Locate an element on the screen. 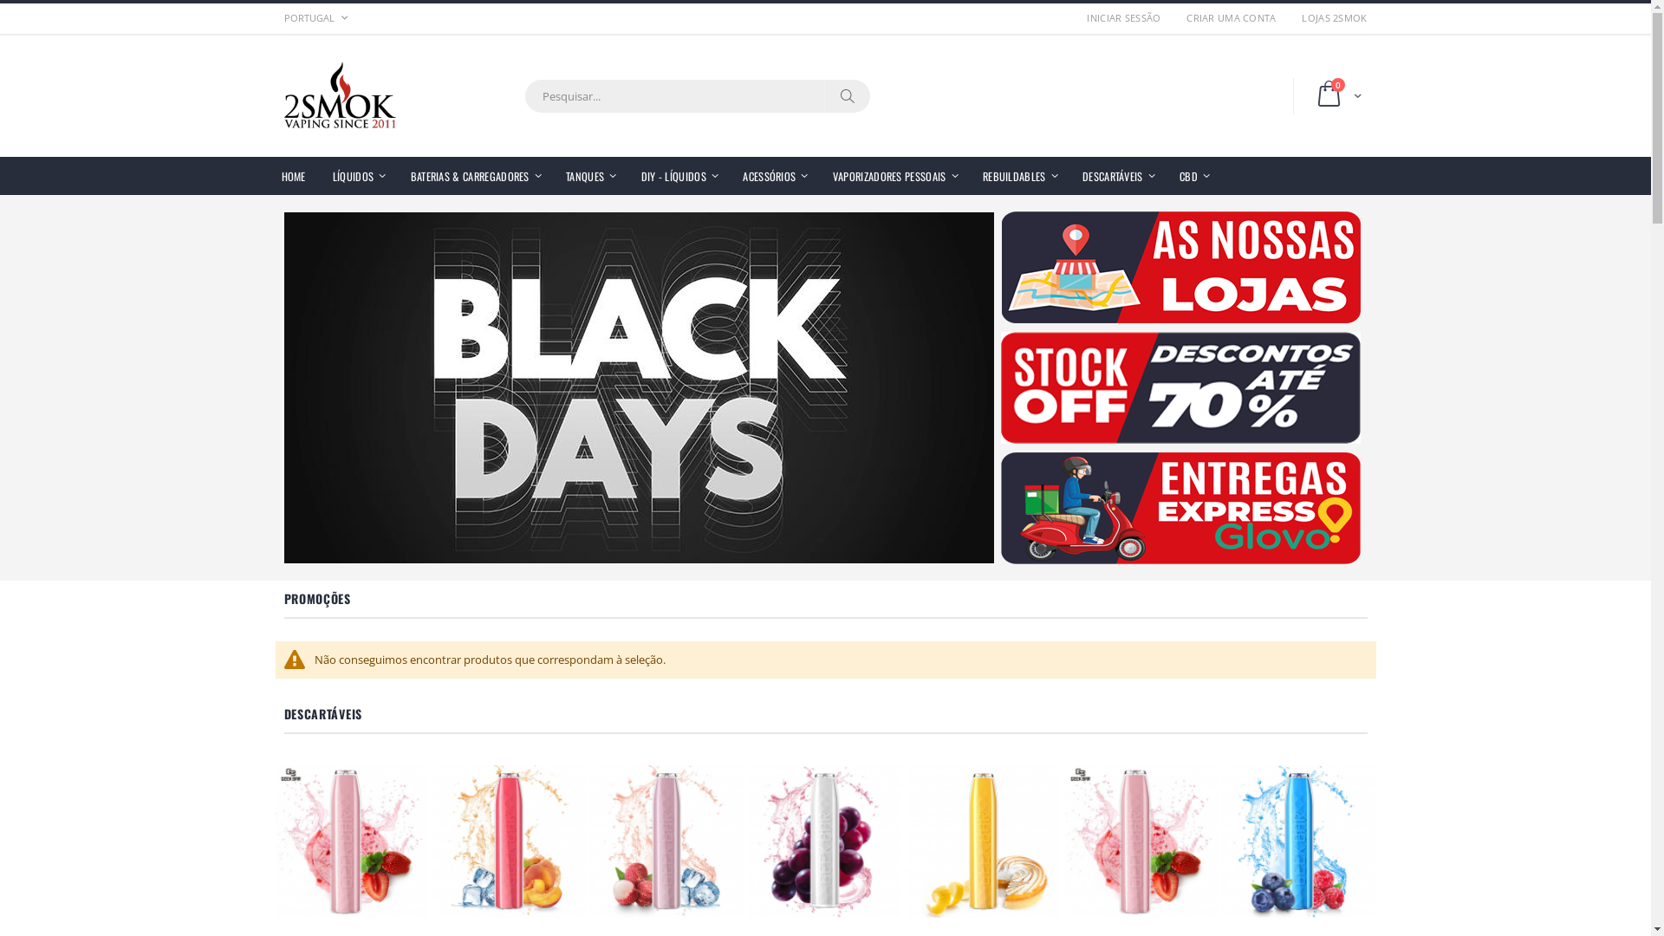  HOME is located at coordinates (293, 175).